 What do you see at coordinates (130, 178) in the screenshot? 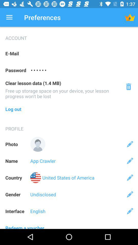
I see `click on edit button which is next to united states of america` at bounding box center [130, 178].